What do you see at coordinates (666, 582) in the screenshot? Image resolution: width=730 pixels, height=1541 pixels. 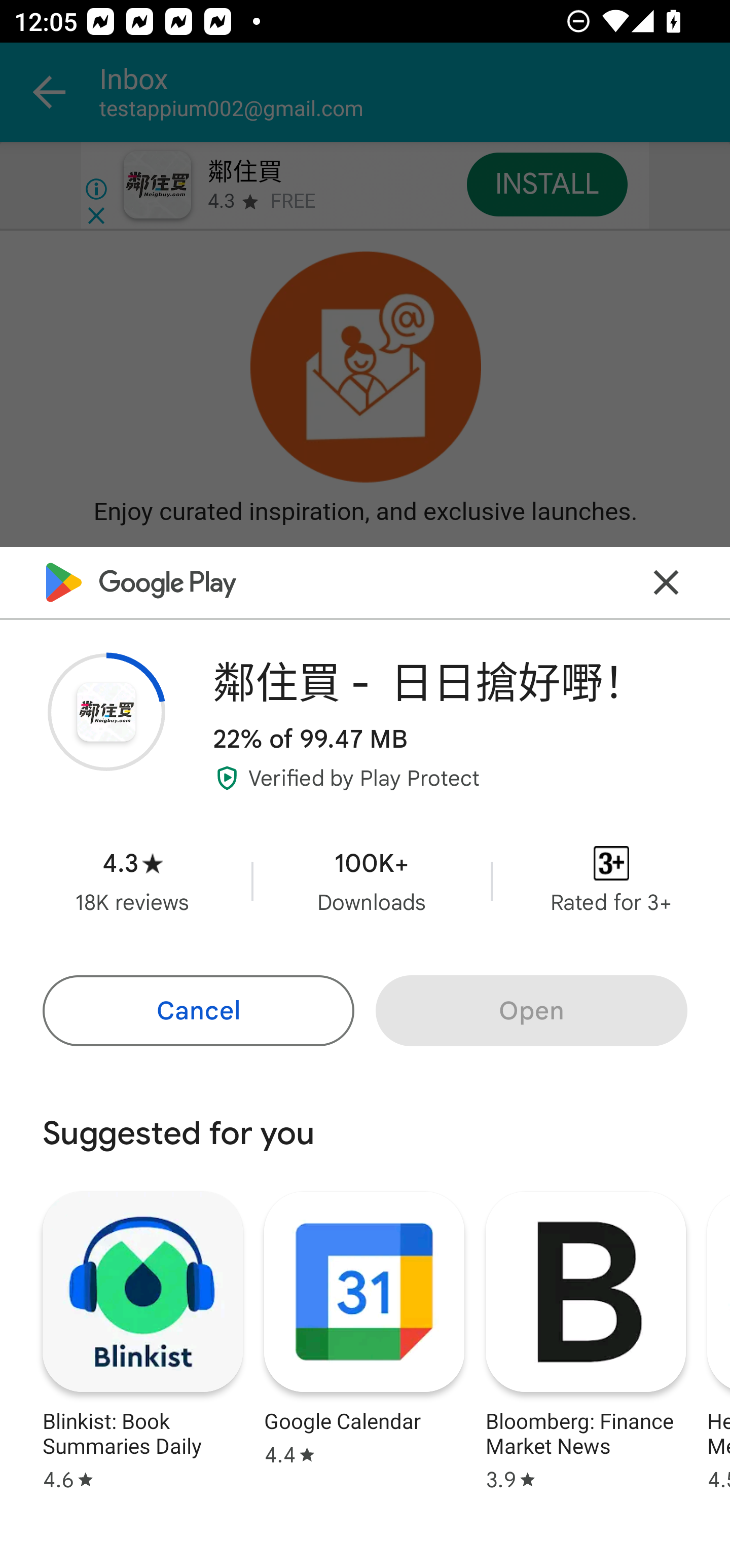 I see `Close` at bounding box center [666, 582].